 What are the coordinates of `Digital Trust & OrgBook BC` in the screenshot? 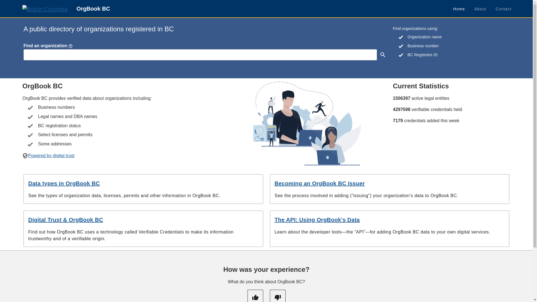 It's located at (66, 220).